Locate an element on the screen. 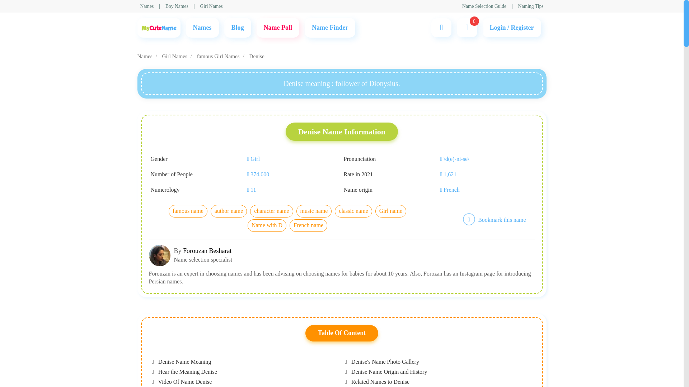  Greek boy's name is located at coordinates (243, 120).